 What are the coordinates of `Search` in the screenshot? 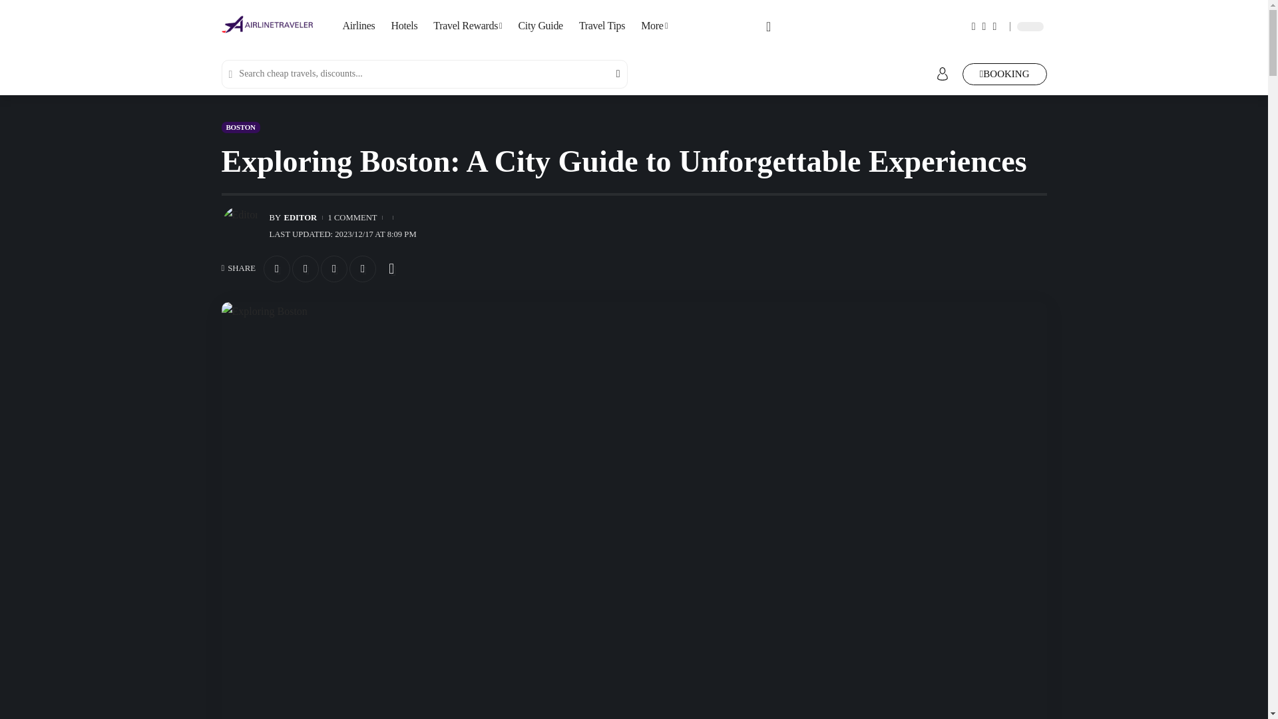 It's located at (609, 73).